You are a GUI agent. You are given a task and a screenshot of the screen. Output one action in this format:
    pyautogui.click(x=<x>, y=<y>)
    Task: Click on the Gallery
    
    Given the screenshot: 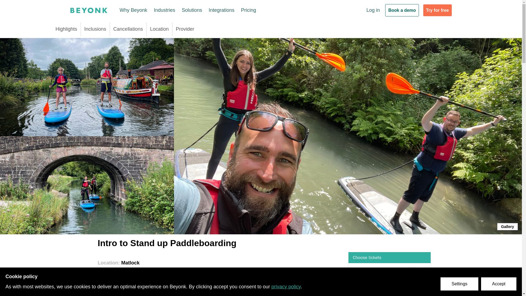 What is the action you would take?
    pyautogui.click(x=507, y=227)
    